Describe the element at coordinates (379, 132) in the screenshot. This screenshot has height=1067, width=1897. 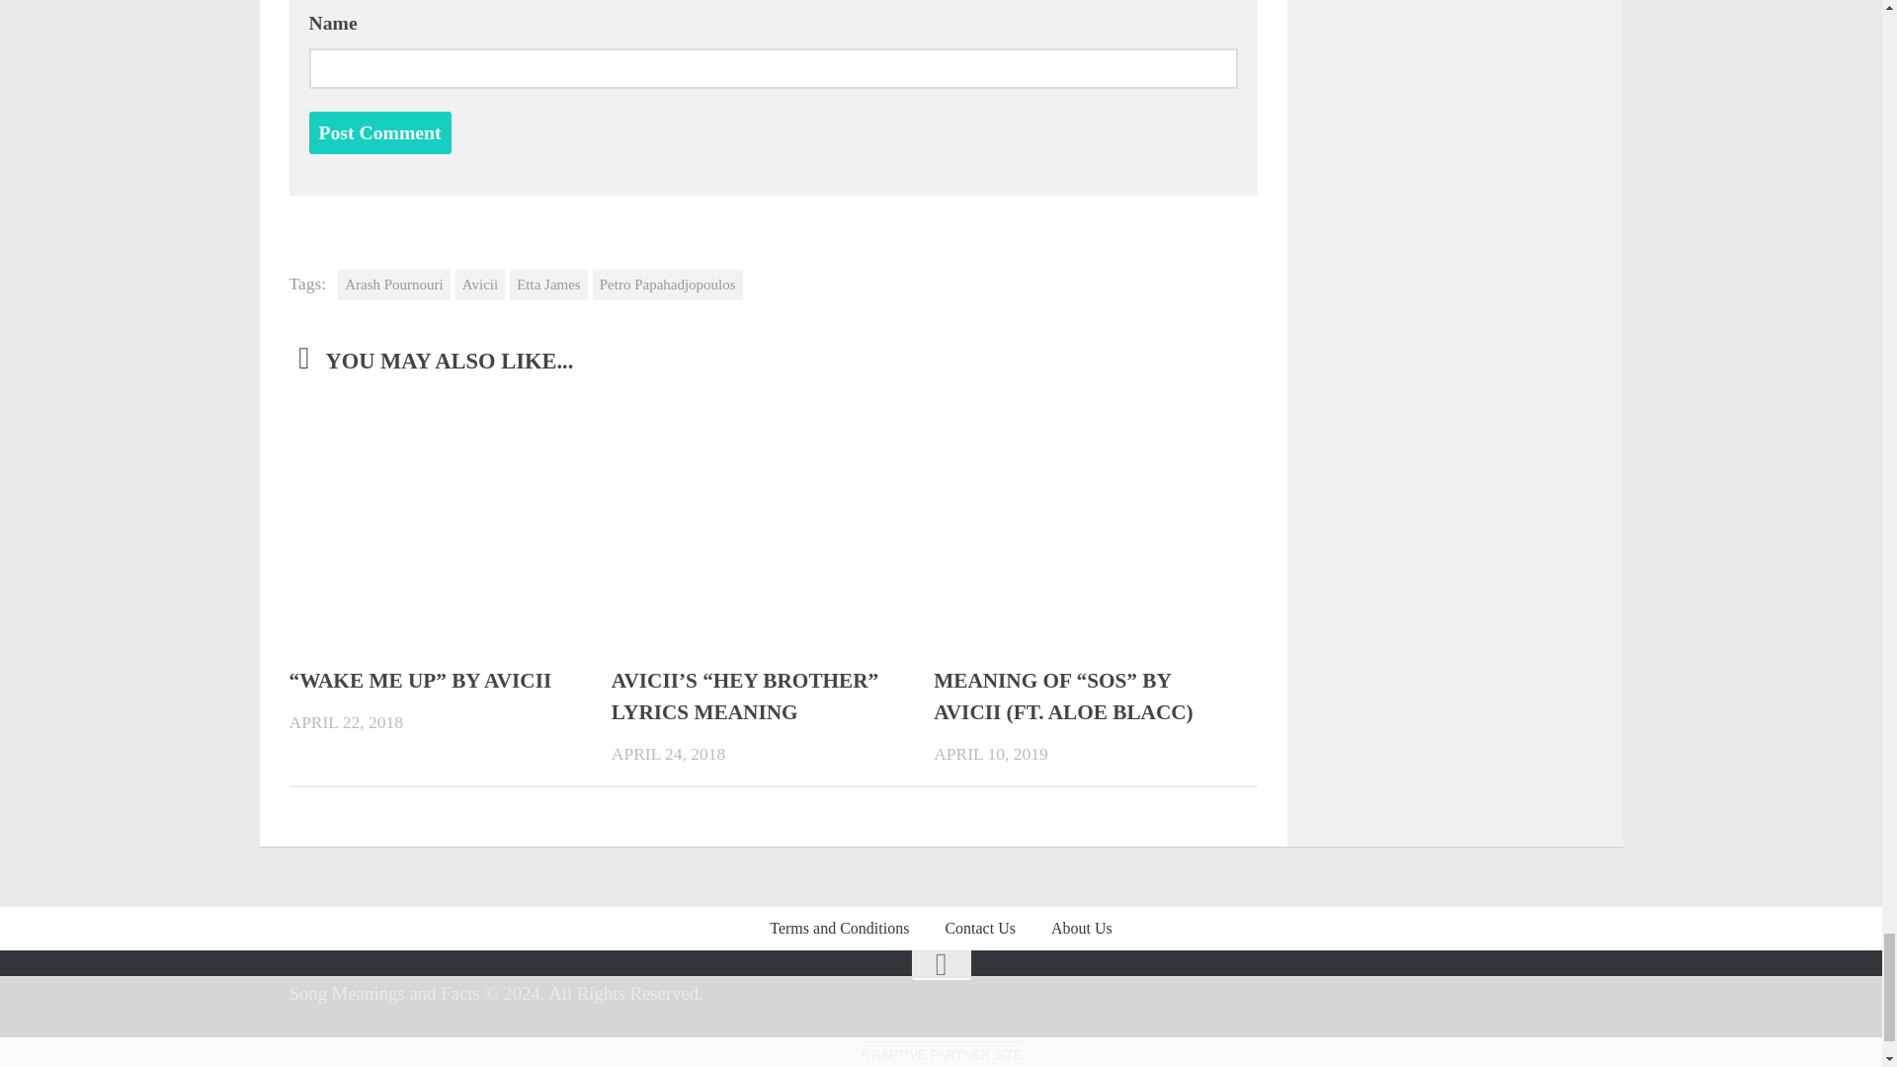
I see `Post Comment` at that location.